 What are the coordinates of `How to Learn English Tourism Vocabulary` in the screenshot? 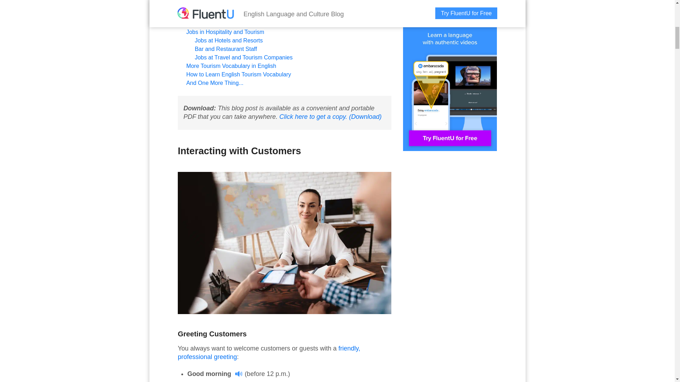 It's located at (239, 74).